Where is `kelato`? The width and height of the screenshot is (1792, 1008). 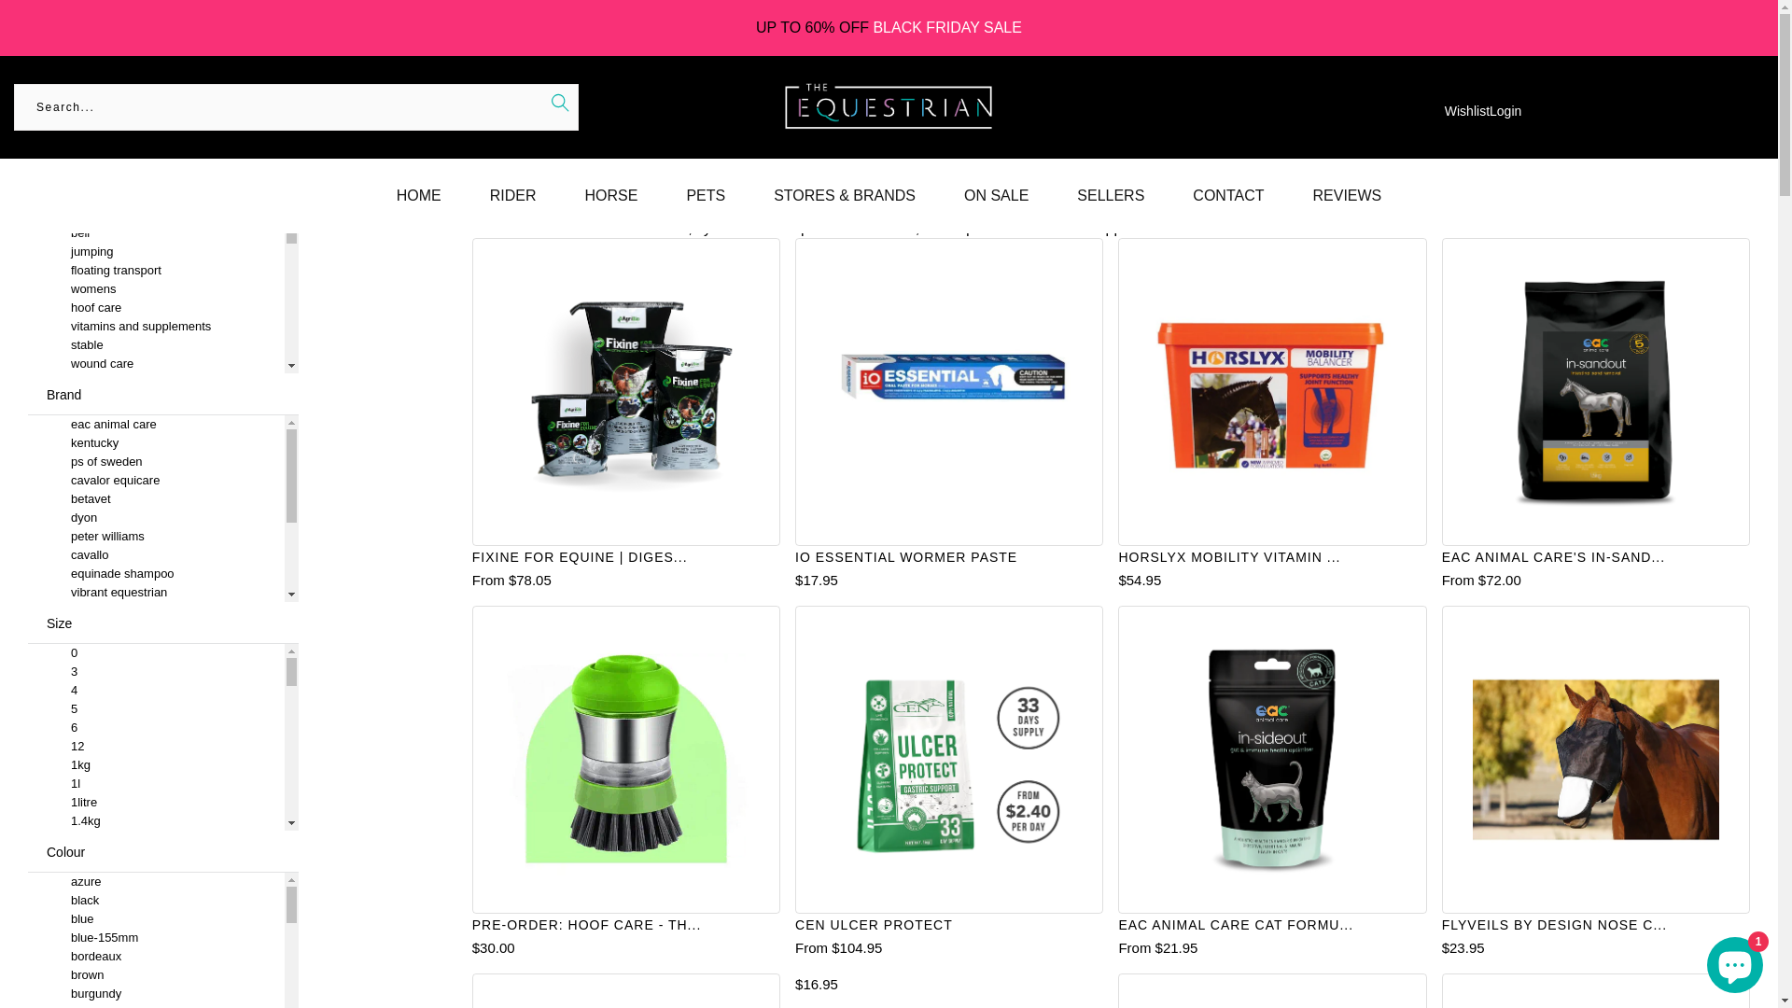 kelato is located at coordinates (157, 630).